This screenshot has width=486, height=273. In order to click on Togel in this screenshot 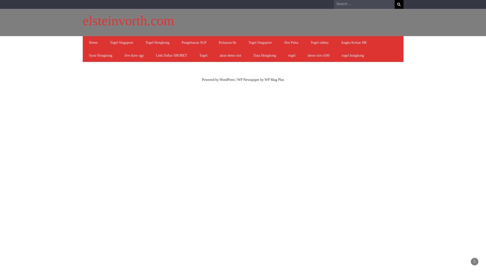, I will do `click(203, 56)`.